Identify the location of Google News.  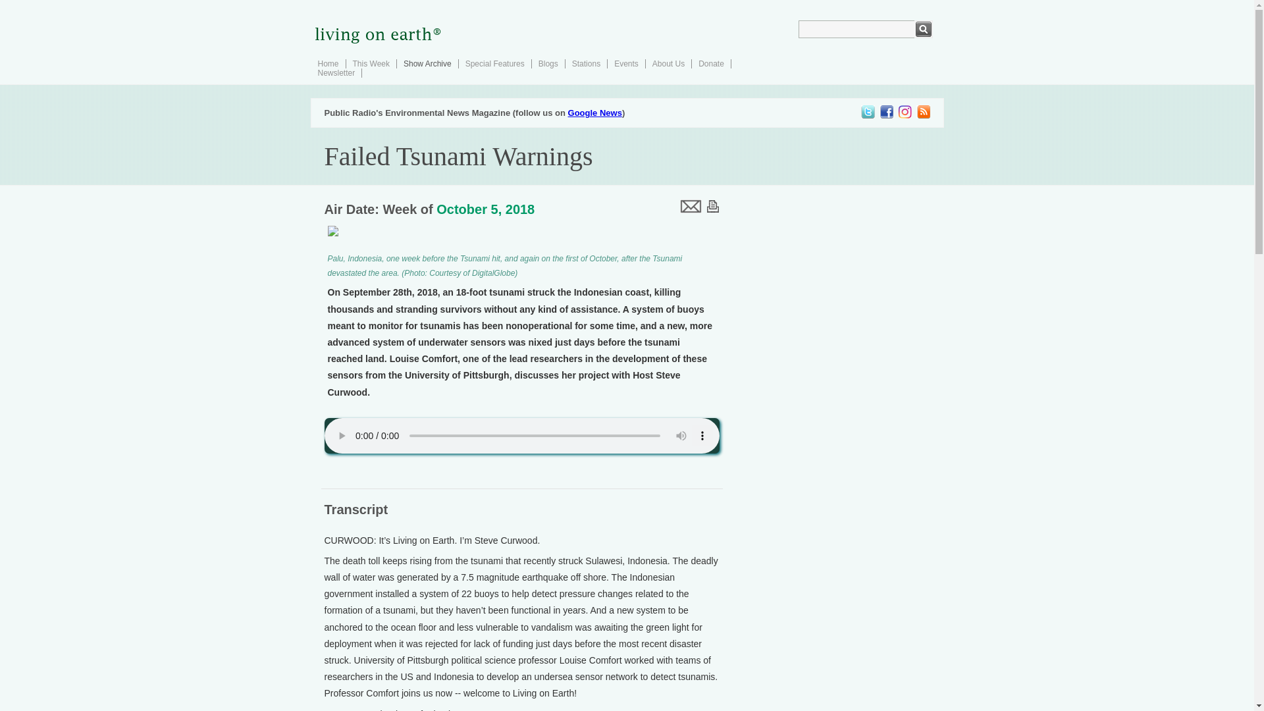
(594, 113).